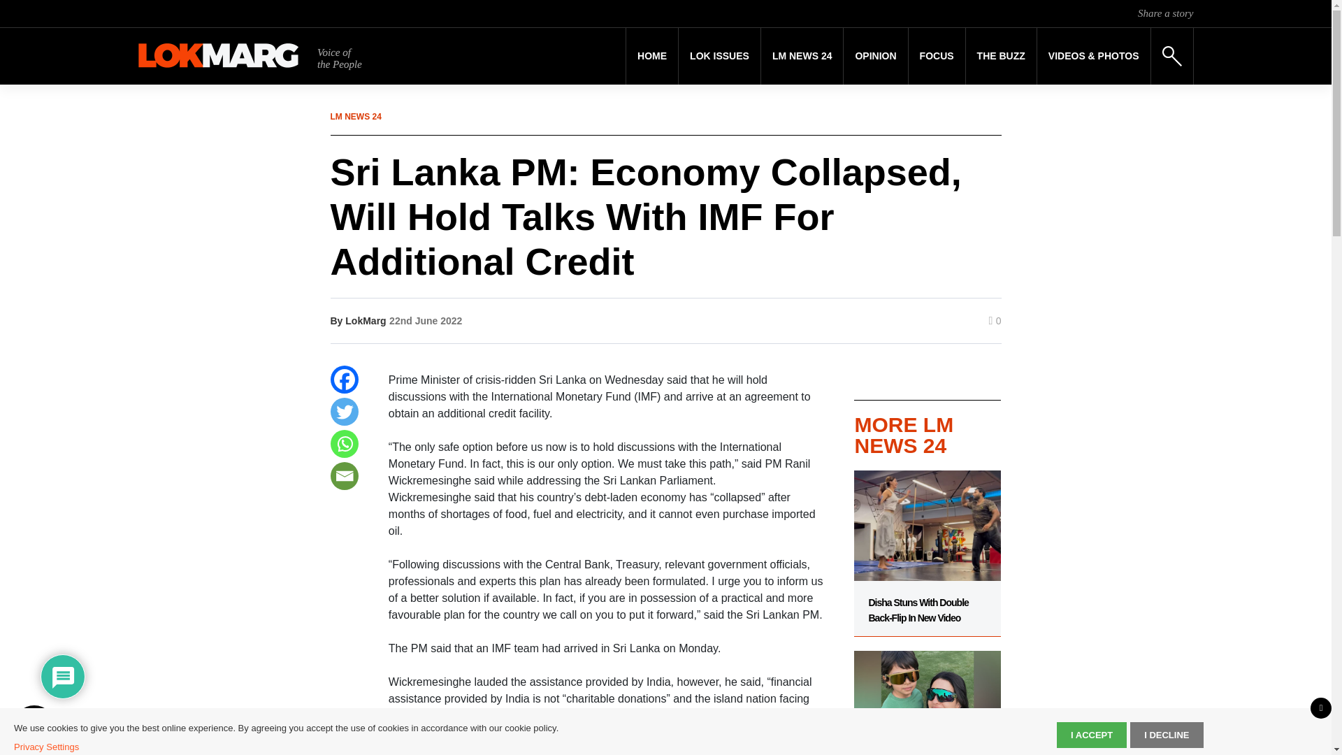 The height and width of the screenshot is (755, 1342). I want to click on LOK ISSUES, so click(720, 56).